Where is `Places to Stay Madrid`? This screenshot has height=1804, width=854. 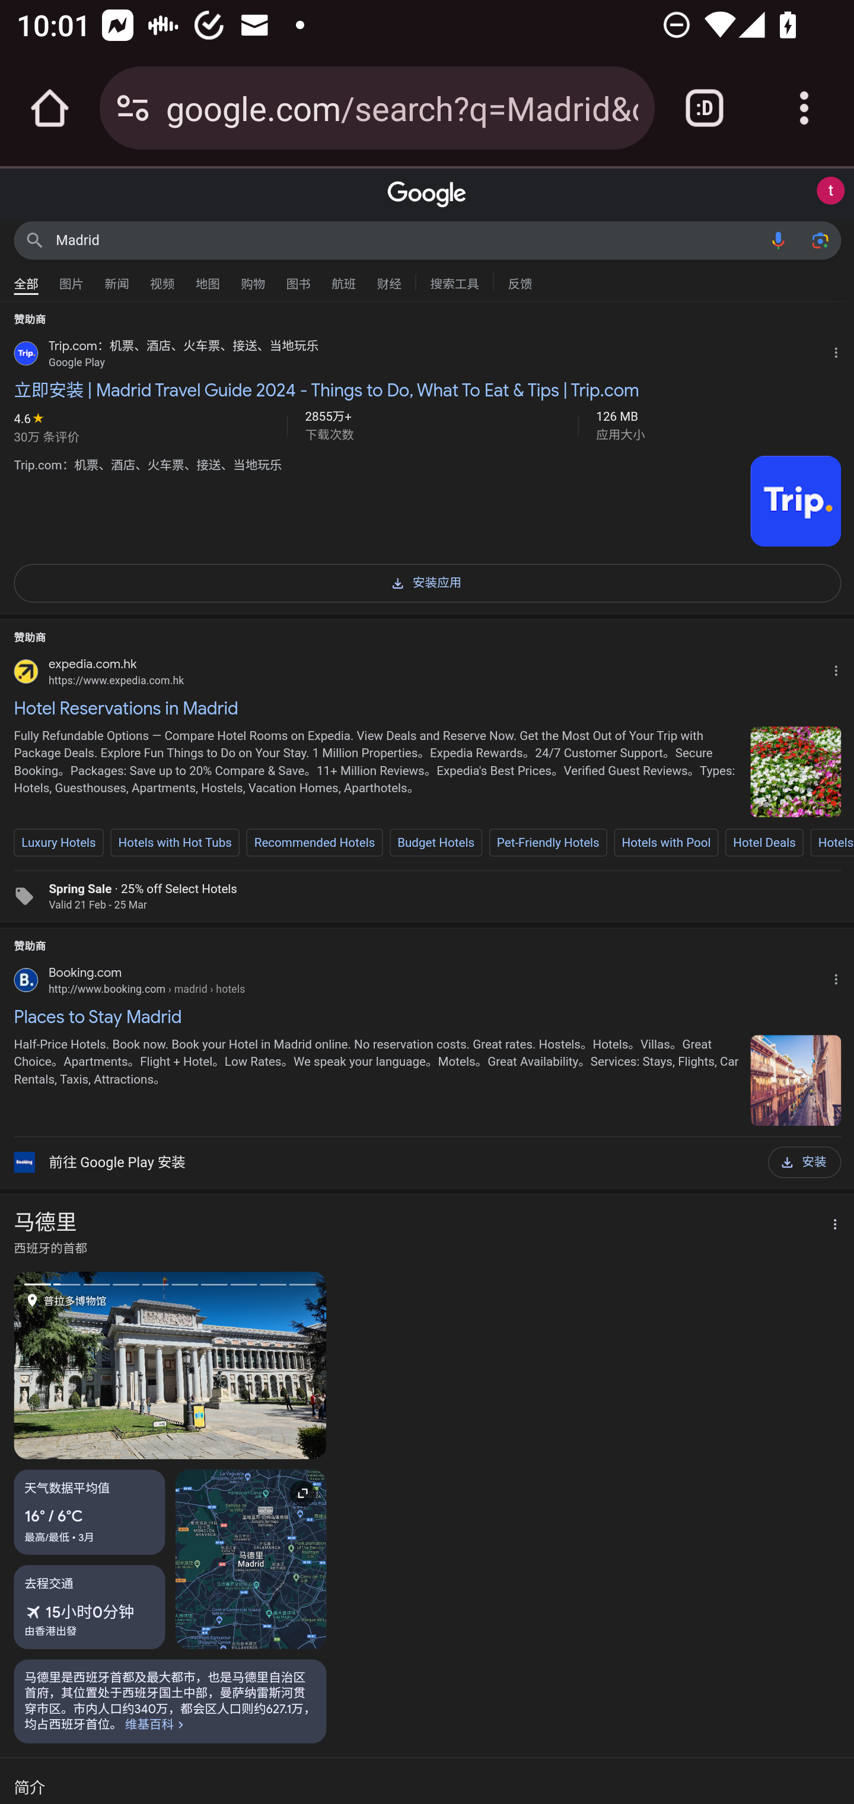
Places to Stay Madrid is located at coordinates (427, 1017).